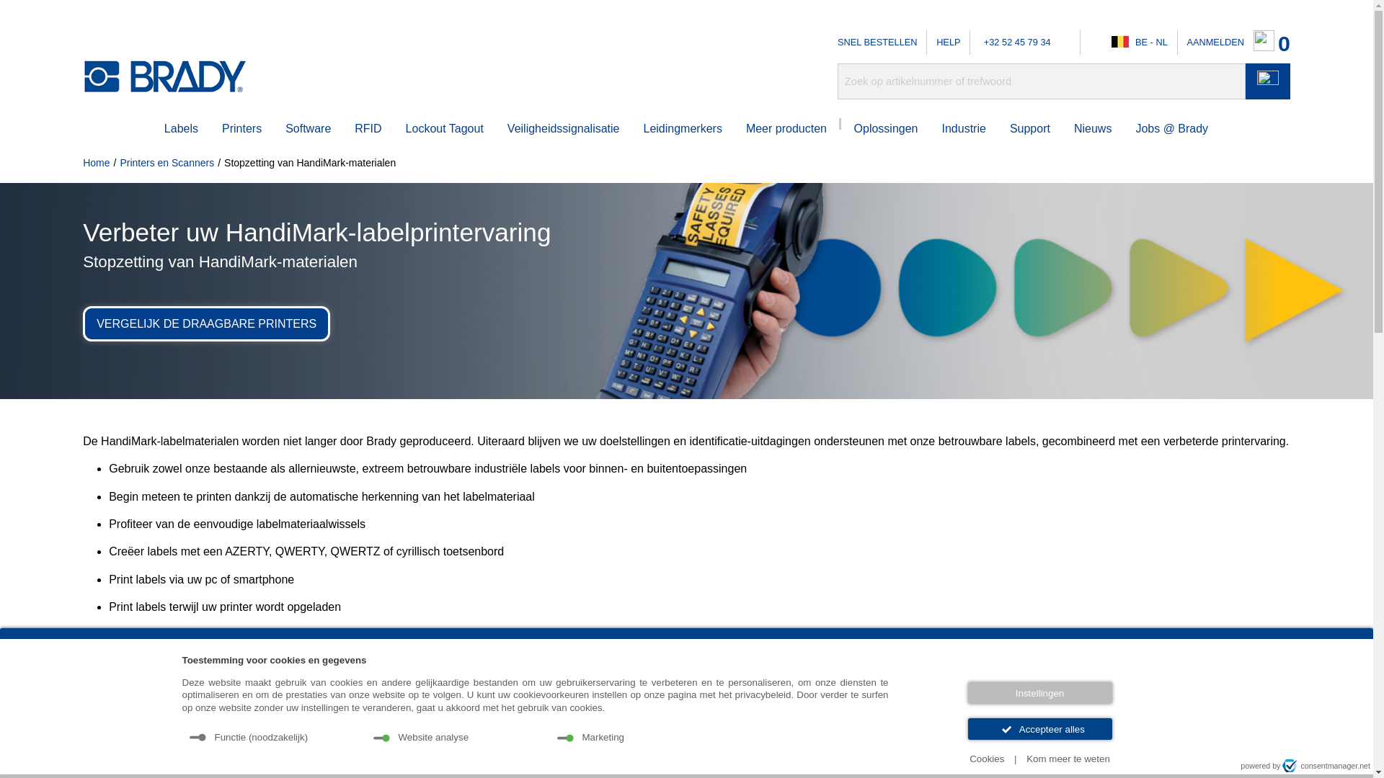 This screenshot has height=778, width=1384. What do you see at coordinates (987, 759) in the screenshot?
I see `Cookies` at bounding box center [987, 759].